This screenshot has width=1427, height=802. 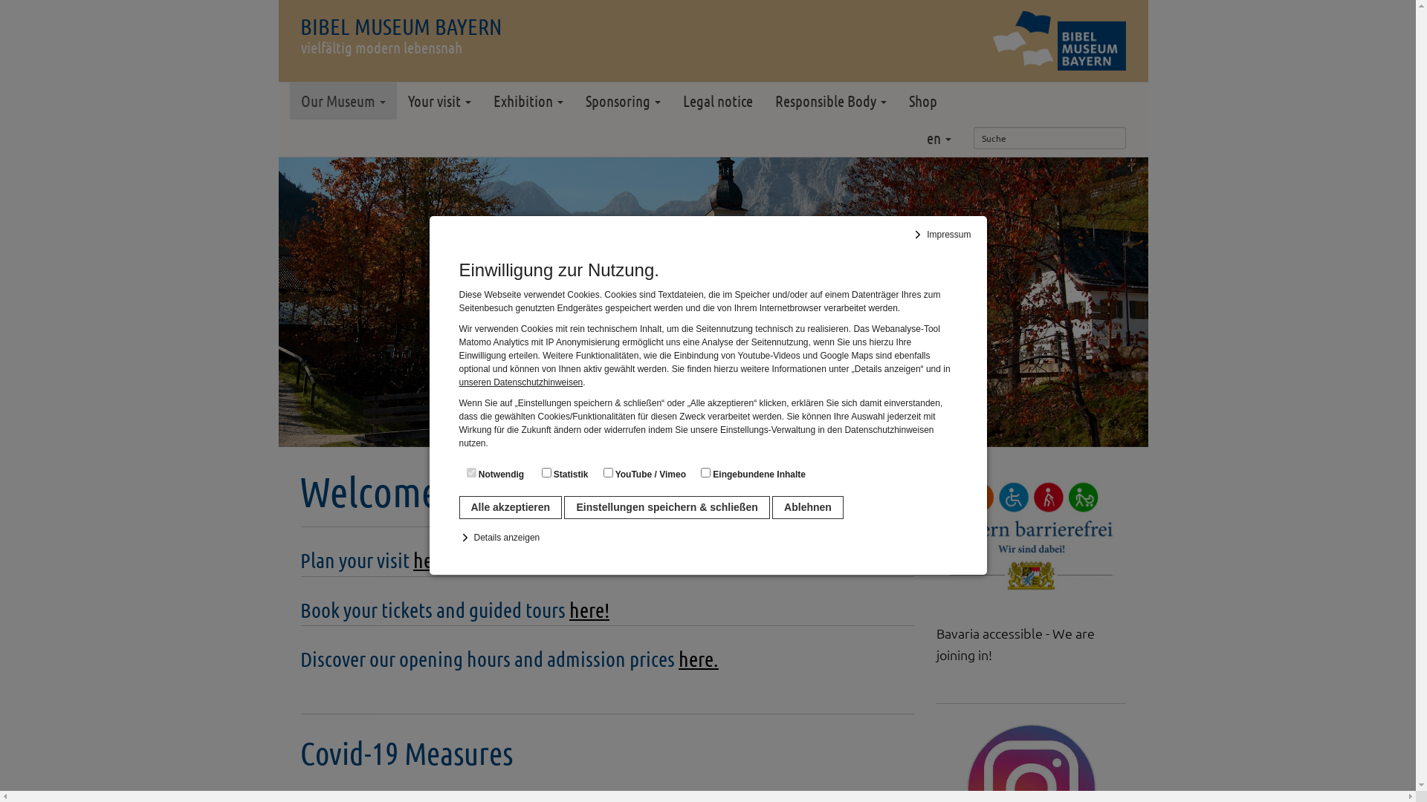 I want to click on Your visit, so click(x=440, y=101).